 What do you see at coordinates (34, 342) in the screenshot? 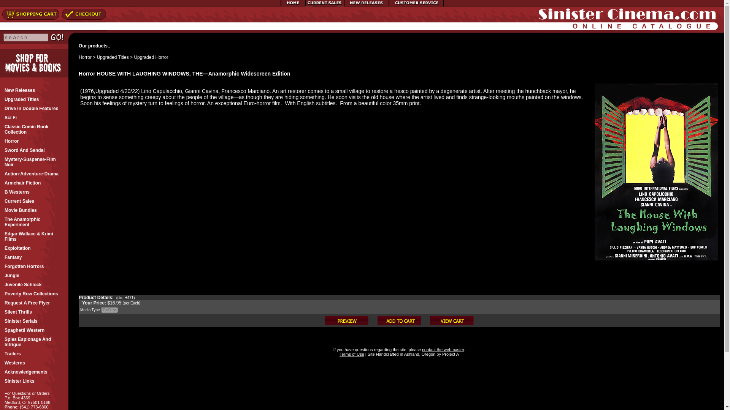
I see `Spies Espionage And Intrigue` at bounding box center [34, 342].